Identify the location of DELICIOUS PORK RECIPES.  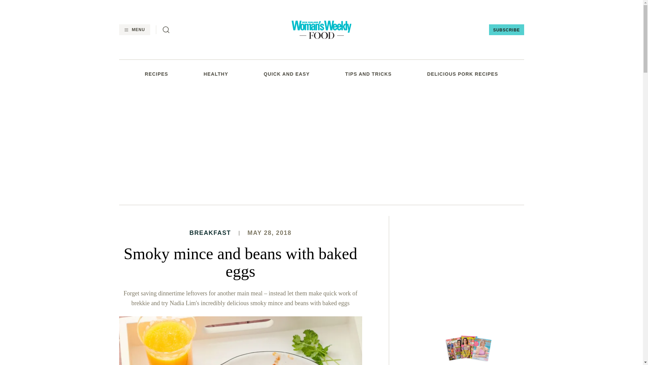
(462, 74).